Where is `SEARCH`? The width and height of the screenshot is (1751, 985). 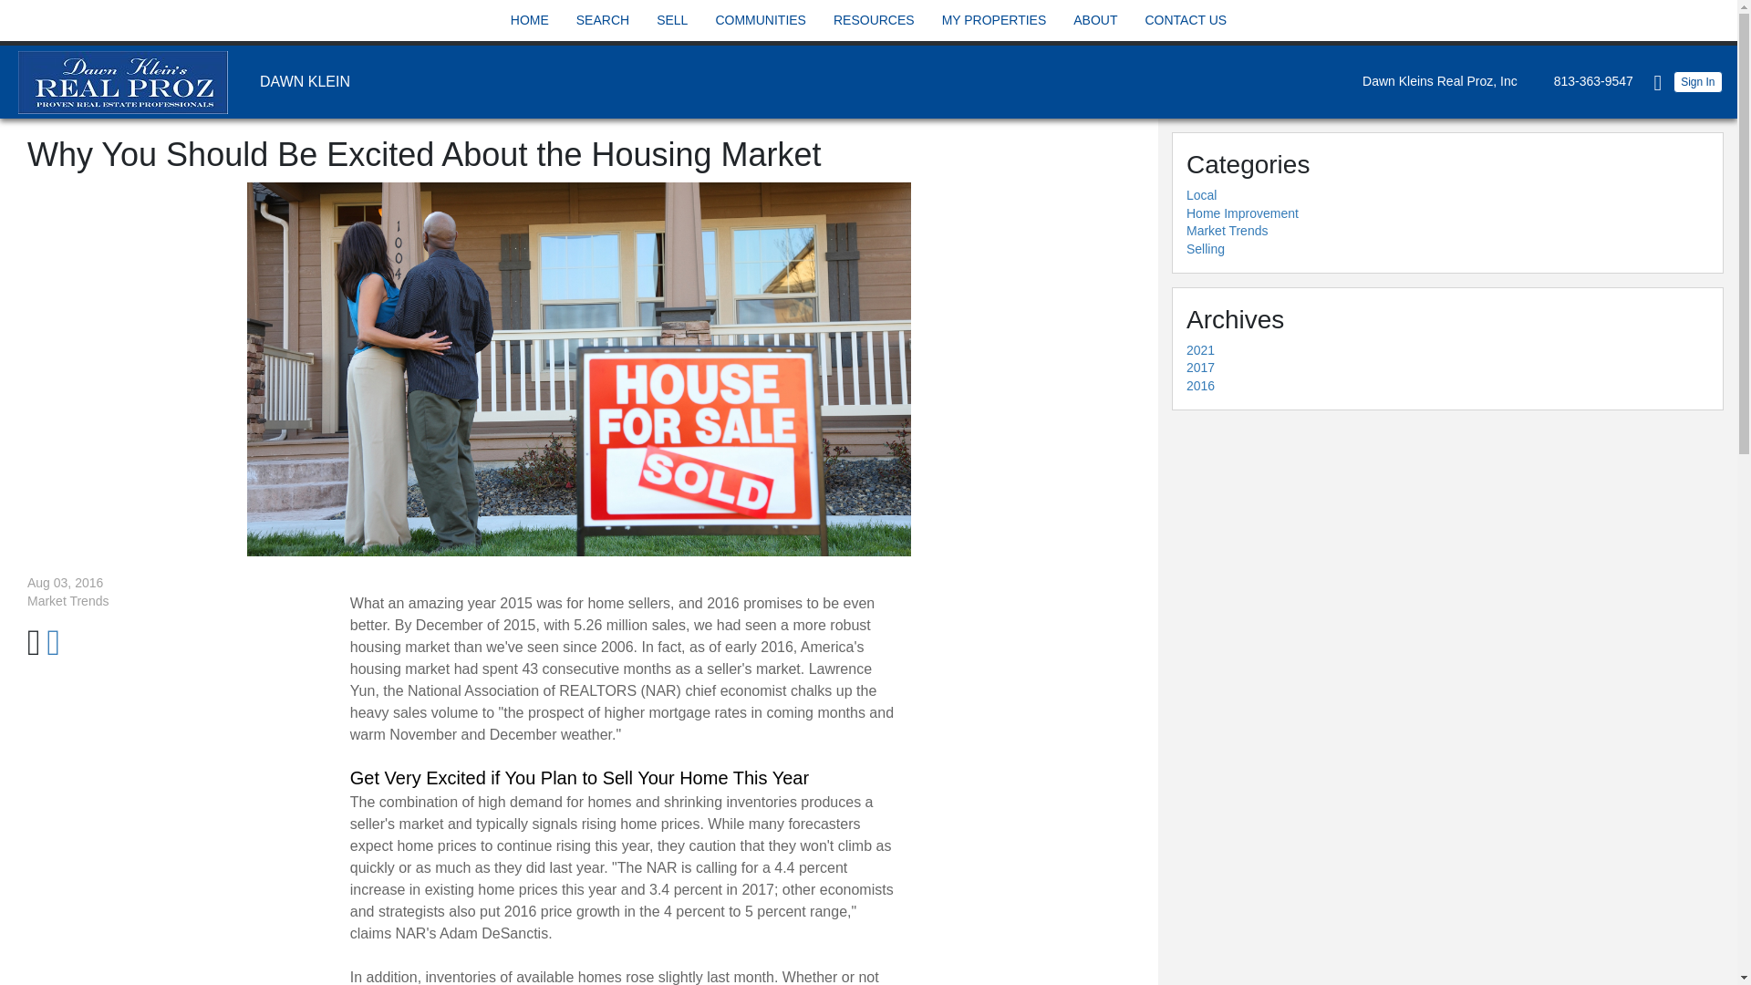 SEARCH is located at coordinates (603, 21).